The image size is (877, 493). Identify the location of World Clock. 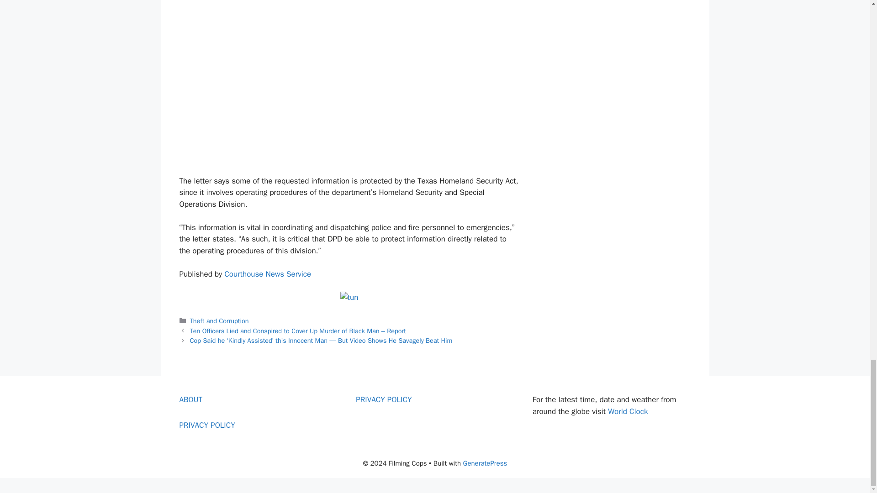
(628, 411).